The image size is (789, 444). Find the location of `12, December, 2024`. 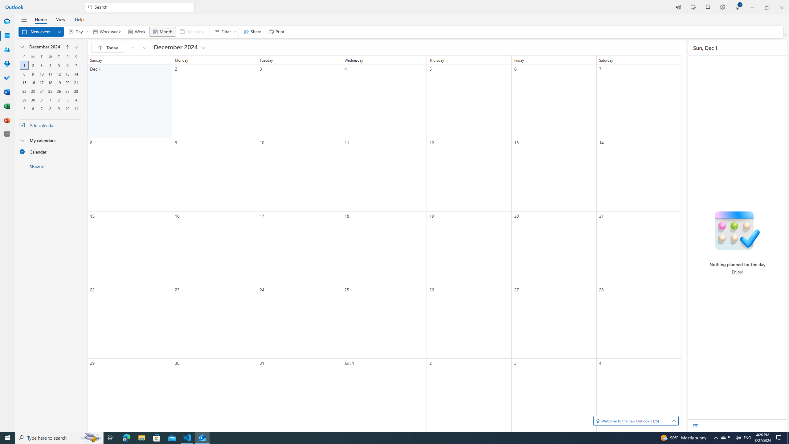

12, December, 2024 is located at coordinates (59, 74).